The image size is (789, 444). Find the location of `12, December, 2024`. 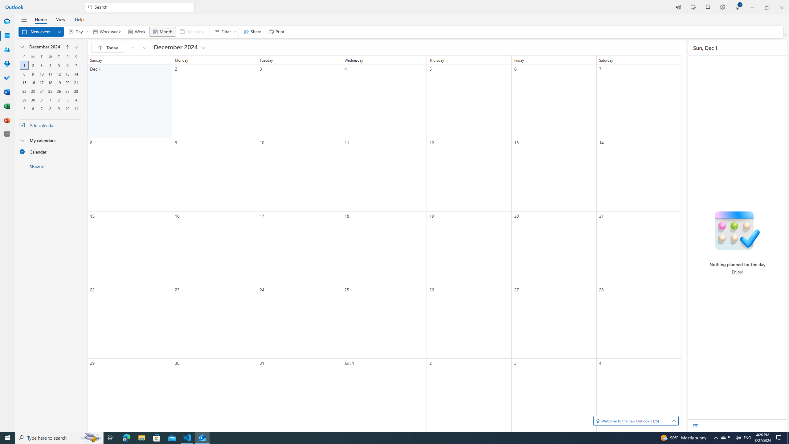

12, December, 2024 is located at coordinates (59, 74).